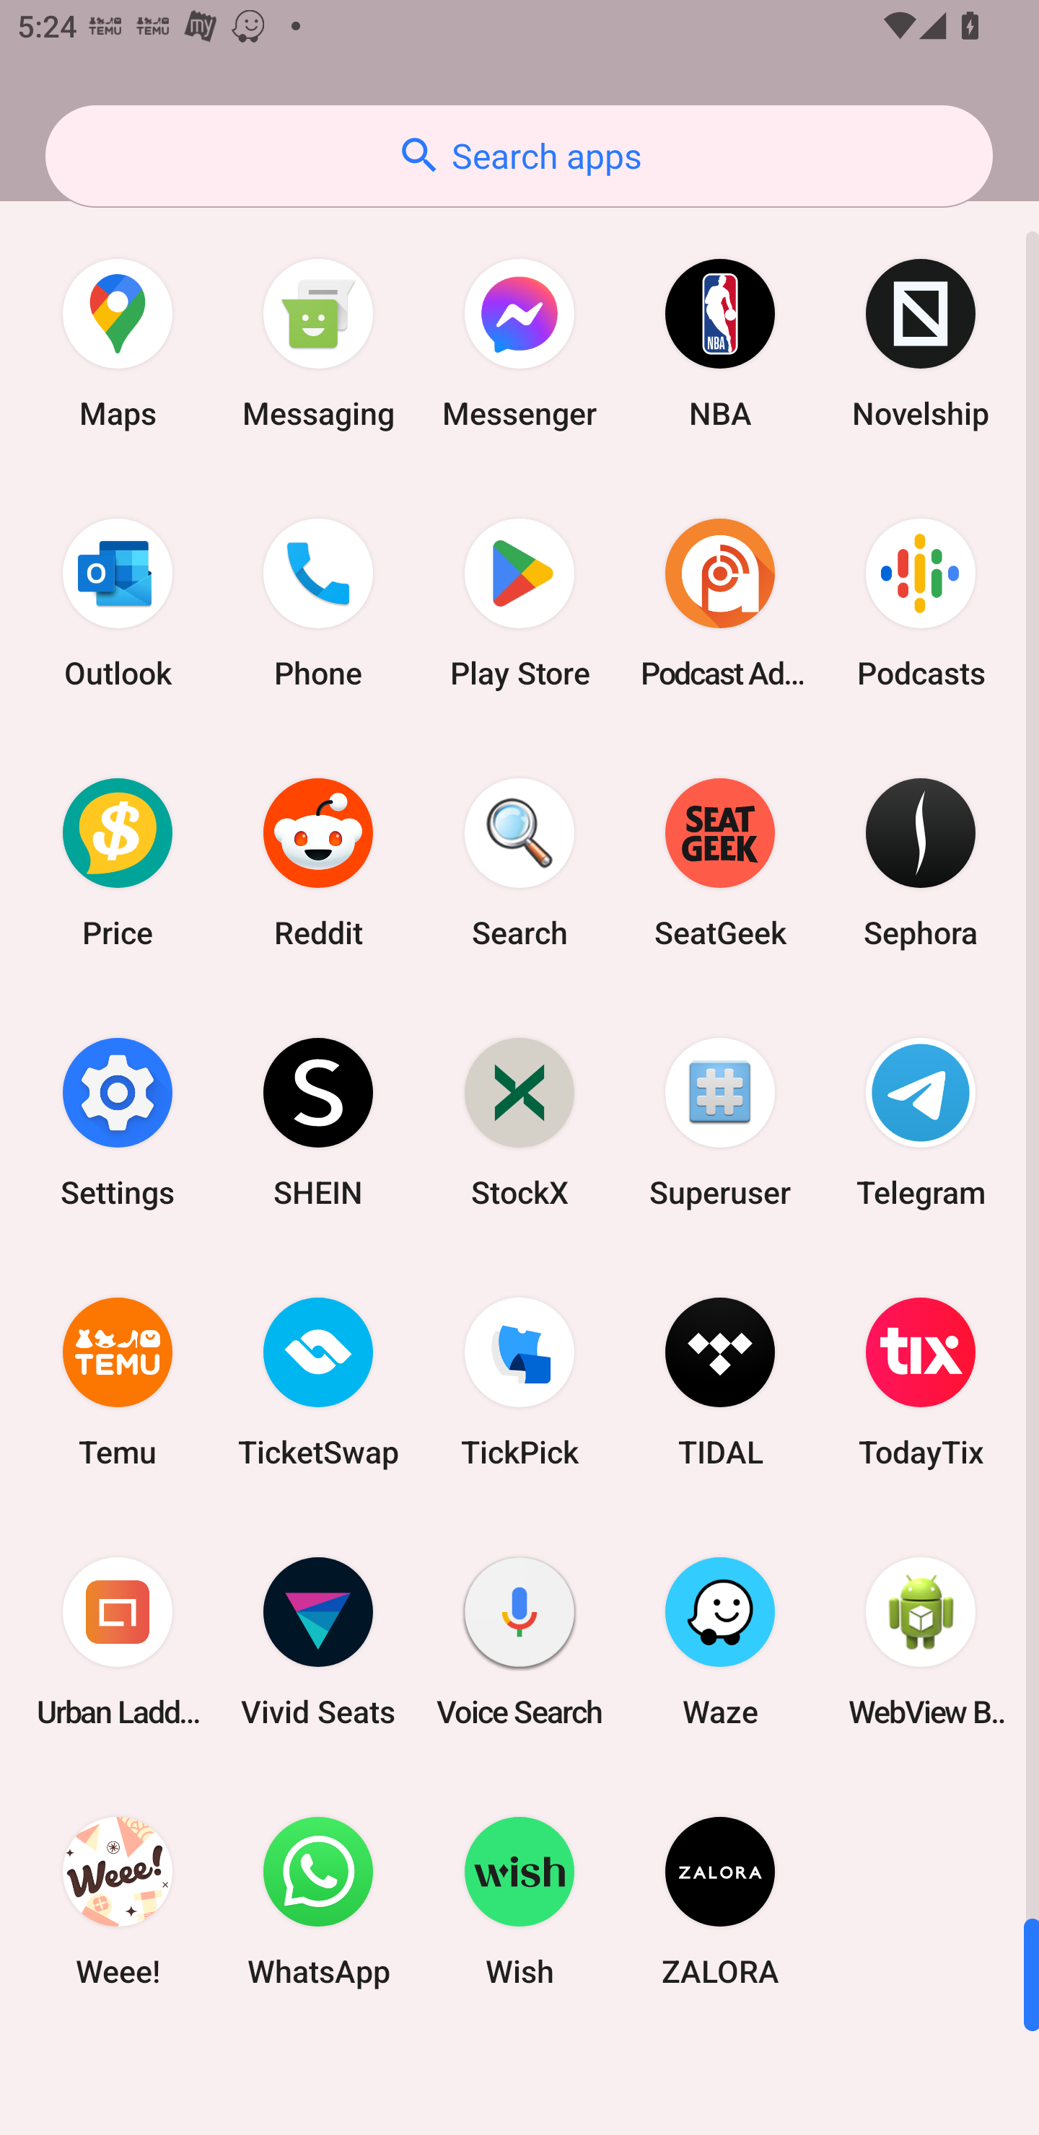 This screenshot has height=2135, width=1039. I want to click on Waze, so click(720, 1642).